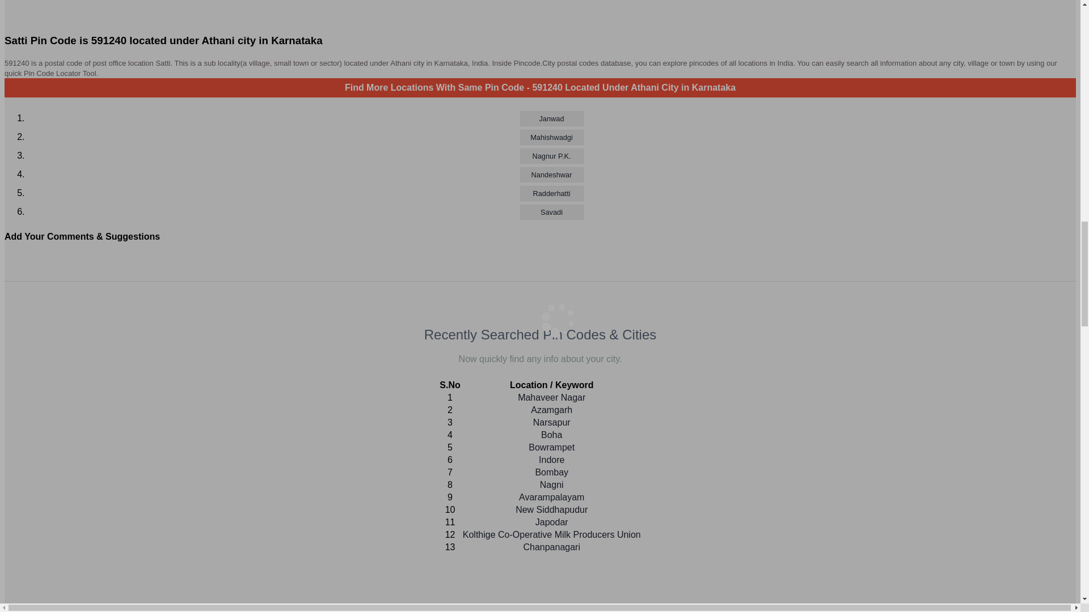 The width and height of the screenshot is (1089, 612). What do you see at coordinates (551, 156) in the screenshot?
I see `Nagnur P.K.` at bounding box center [551, 156].